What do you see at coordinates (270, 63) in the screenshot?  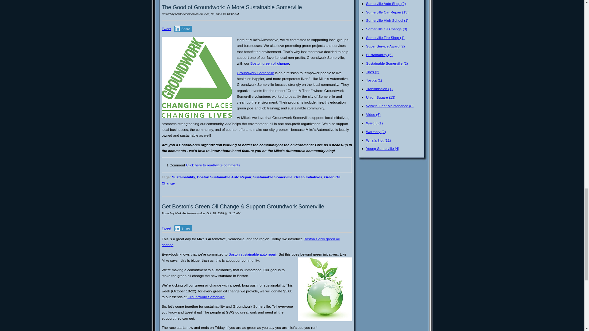 I see `Boston green oil change` at bounding box center [270, 63].